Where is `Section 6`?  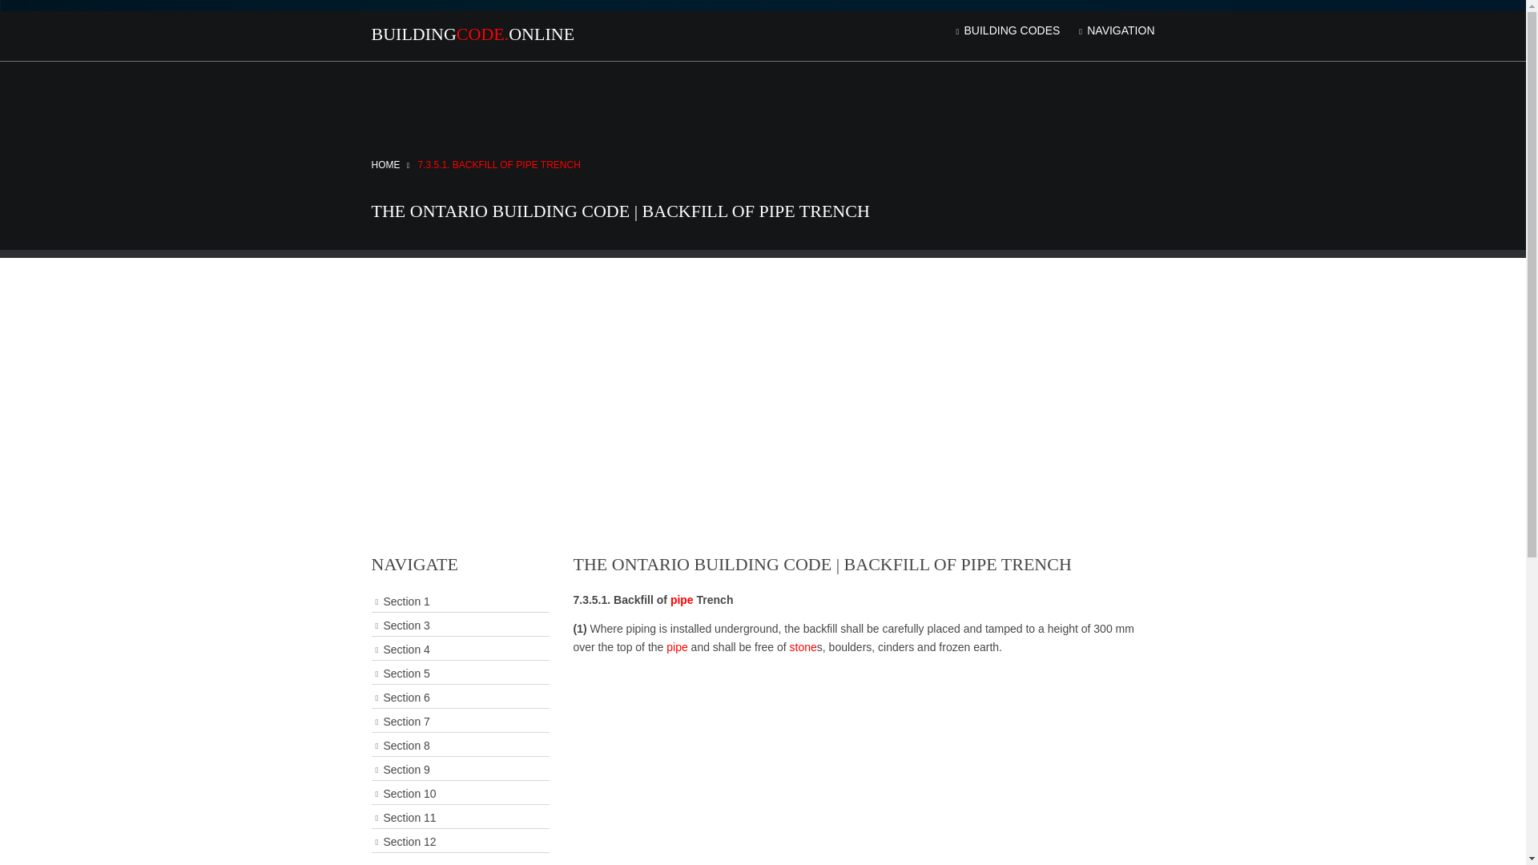 Section 6 is located at coordinates (460, 697).